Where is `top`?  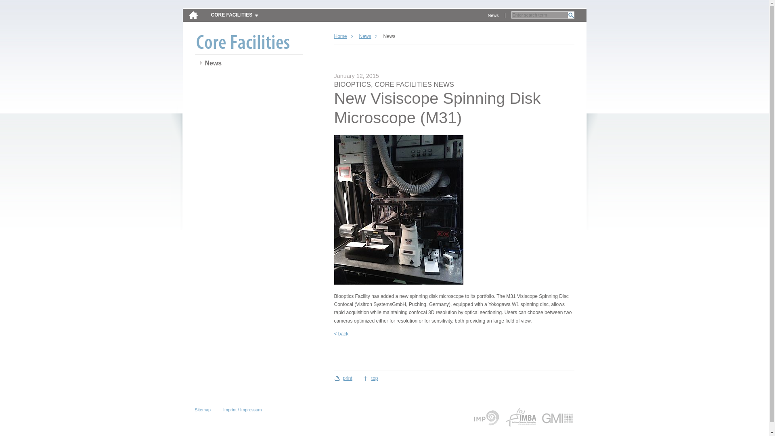
top is located at coordinates (370, 378).